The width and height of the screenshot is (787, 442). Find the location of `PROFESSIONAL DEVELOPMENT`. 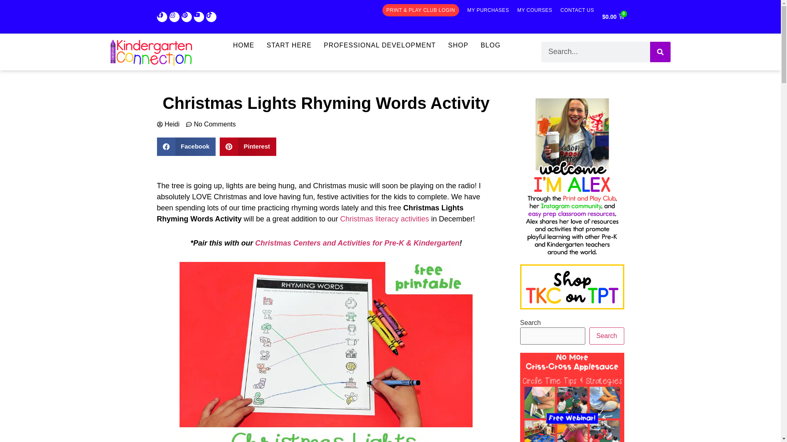

PROFESSIONAL DEVELOPMENT is located at coordinates (380, 45).